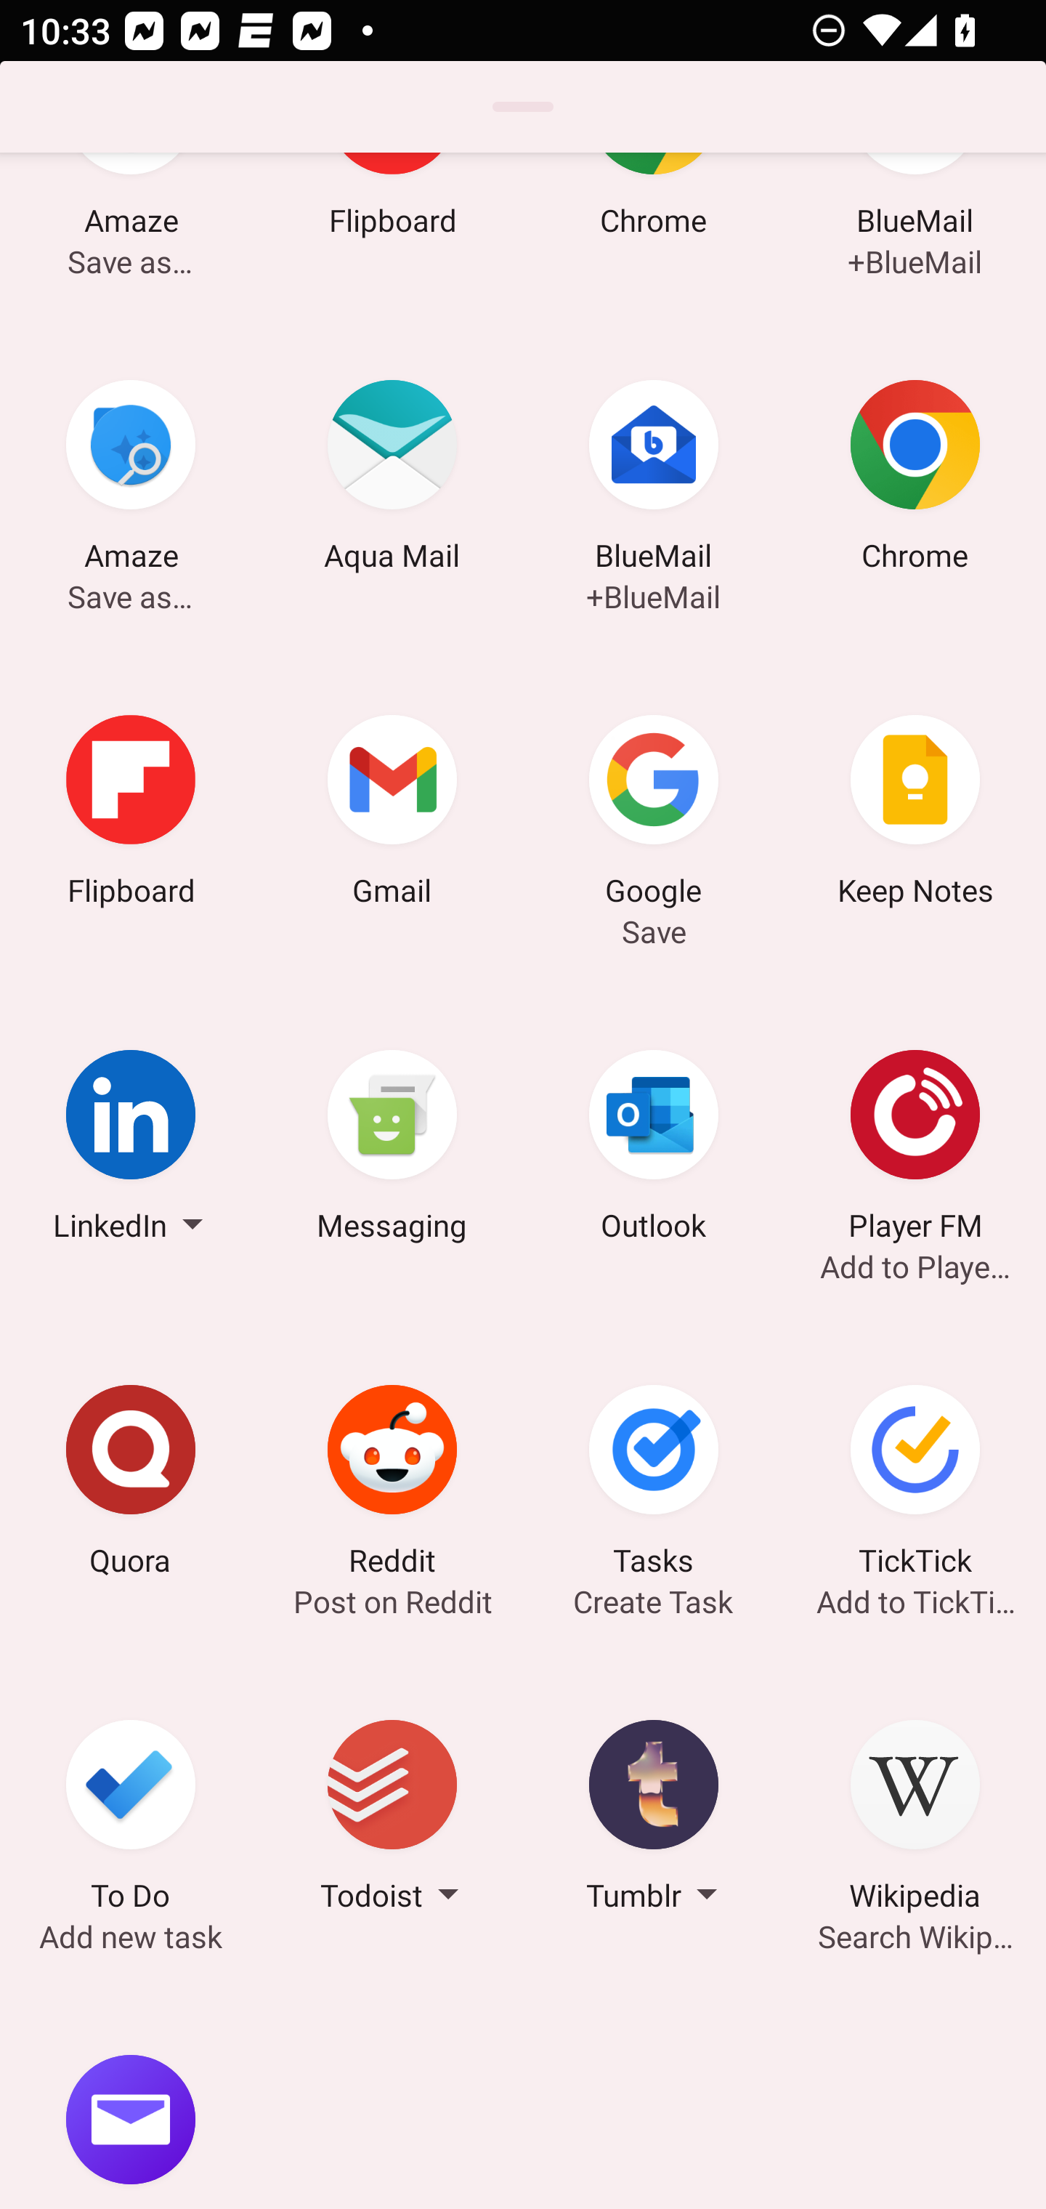  I want to click on Tasks Create Task, so click(654, 1484).